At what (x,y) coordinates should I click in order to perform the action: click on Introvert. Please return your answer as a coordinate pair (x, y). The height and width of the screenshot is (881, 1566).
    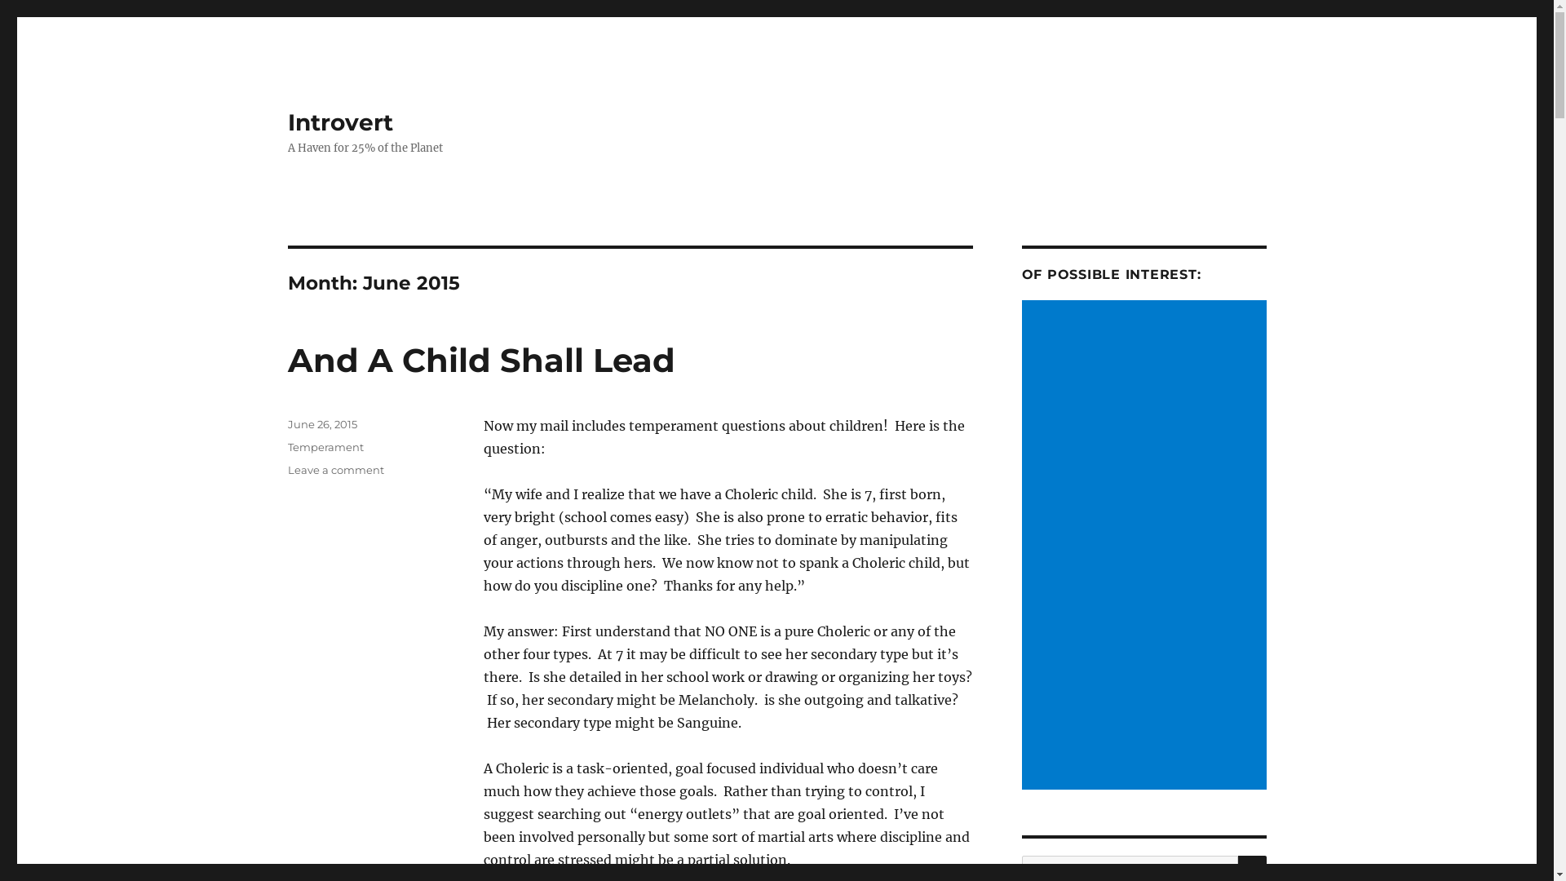
    Looking at the image, I should click on (339, 122).